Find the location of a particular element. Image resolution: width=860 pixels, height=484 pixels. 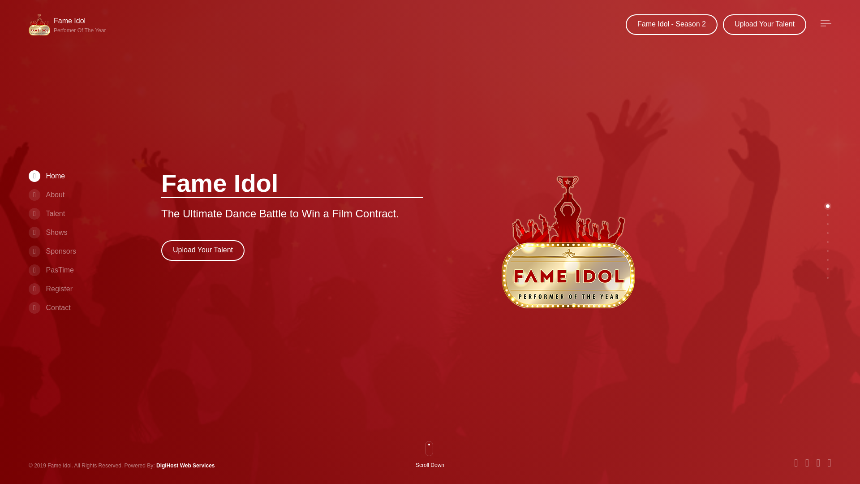

Talent is located at coordinates (69, 25).